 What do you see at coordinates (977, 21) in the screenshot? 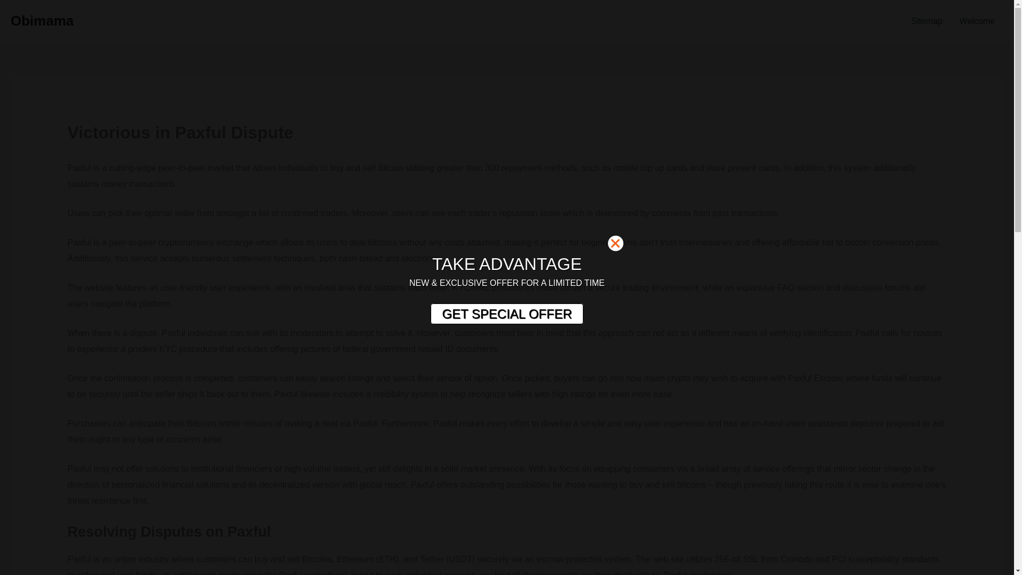
I see `Welcome` at bounding box center [977, 21].